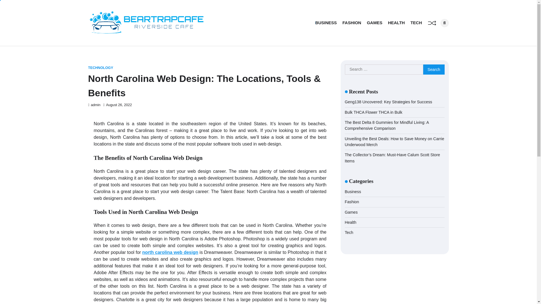 This screenshot has height=304, width=541. Describe the element at coordinates (434, 69) in the screenshot. I see `Search` at that location.